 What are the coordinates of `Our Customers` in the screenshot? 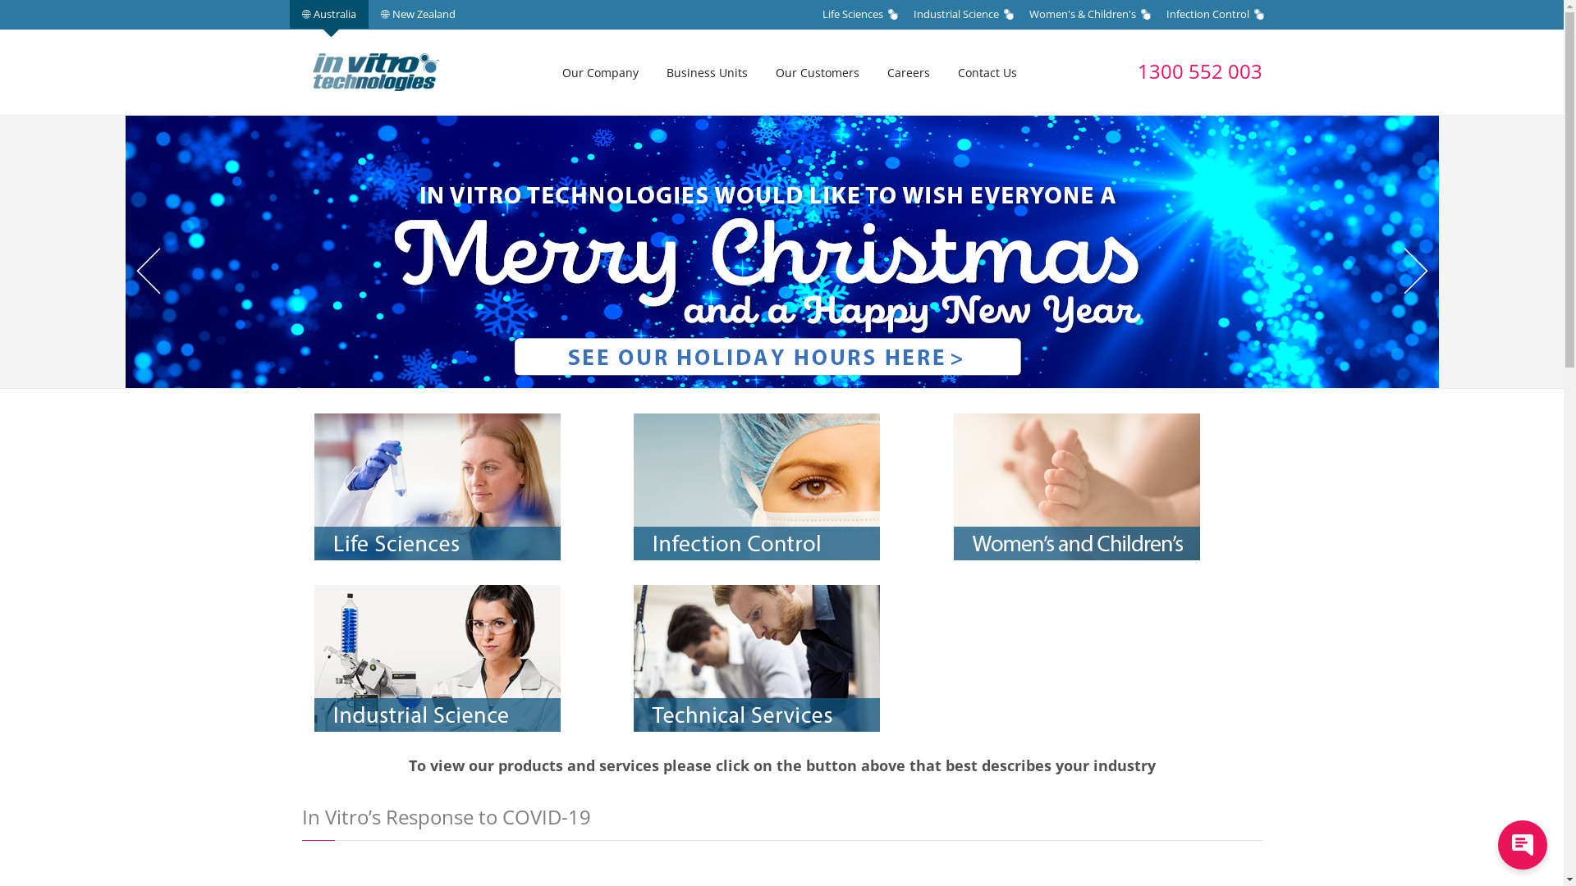 It's located at (817, 73).